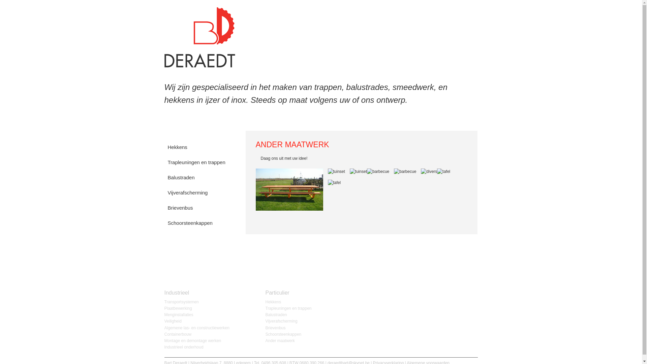  I want to click on Brievenbus, so click(276, 328).